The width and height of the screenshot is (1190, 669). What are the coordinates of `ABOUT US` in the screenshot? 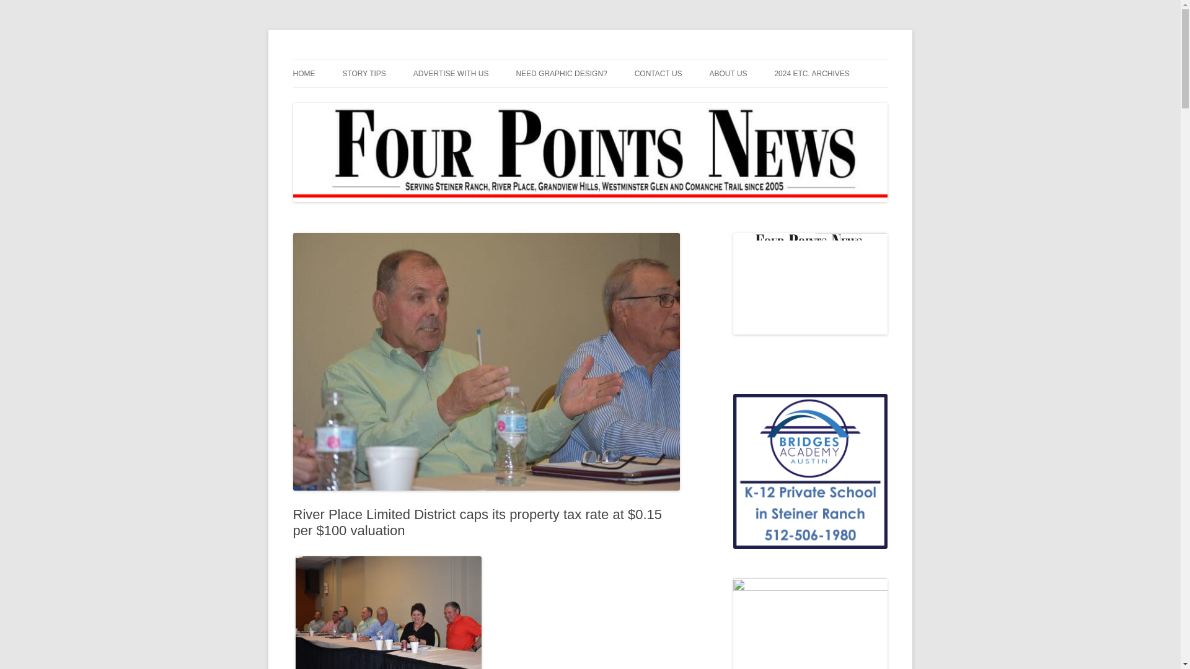 It's located at (728, 74).